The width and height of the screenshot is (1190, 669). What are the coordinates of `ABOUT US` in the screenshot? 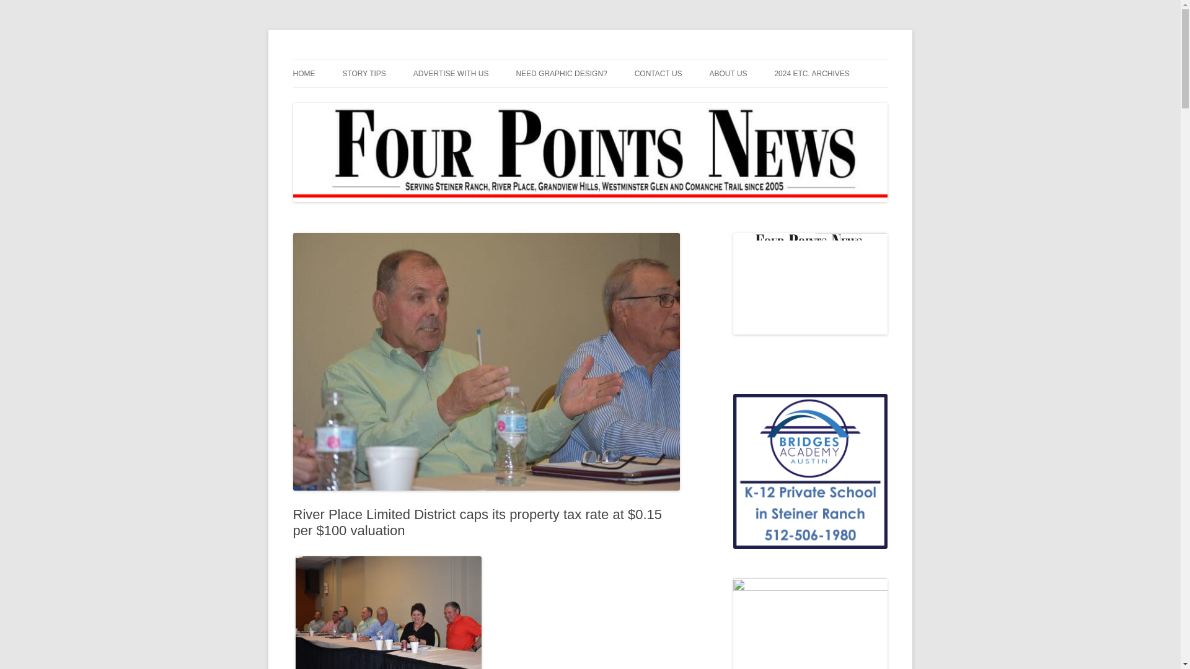 It's located at (728, 74).